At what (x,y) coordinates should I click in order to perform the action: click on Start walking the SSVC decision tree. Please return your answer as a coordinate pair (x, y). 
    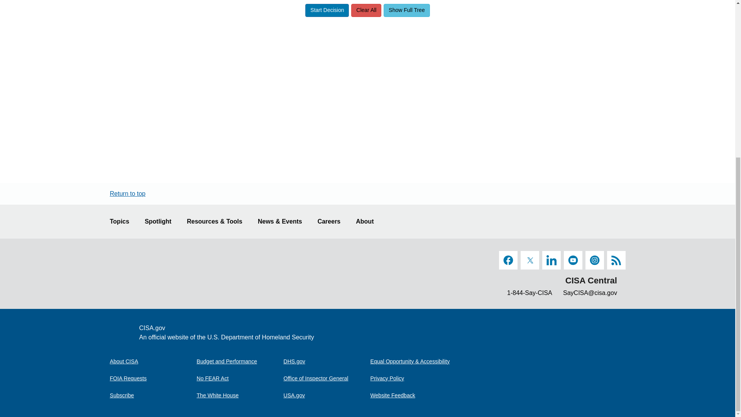
    Looking at the image, I should click on (327, 10).